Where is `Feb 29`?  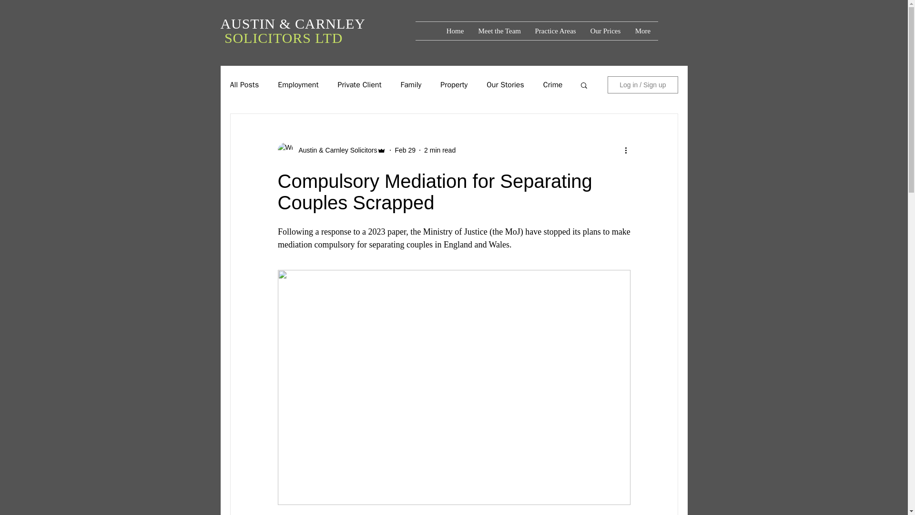 Feb 29 is located at coordinates (405, 149).